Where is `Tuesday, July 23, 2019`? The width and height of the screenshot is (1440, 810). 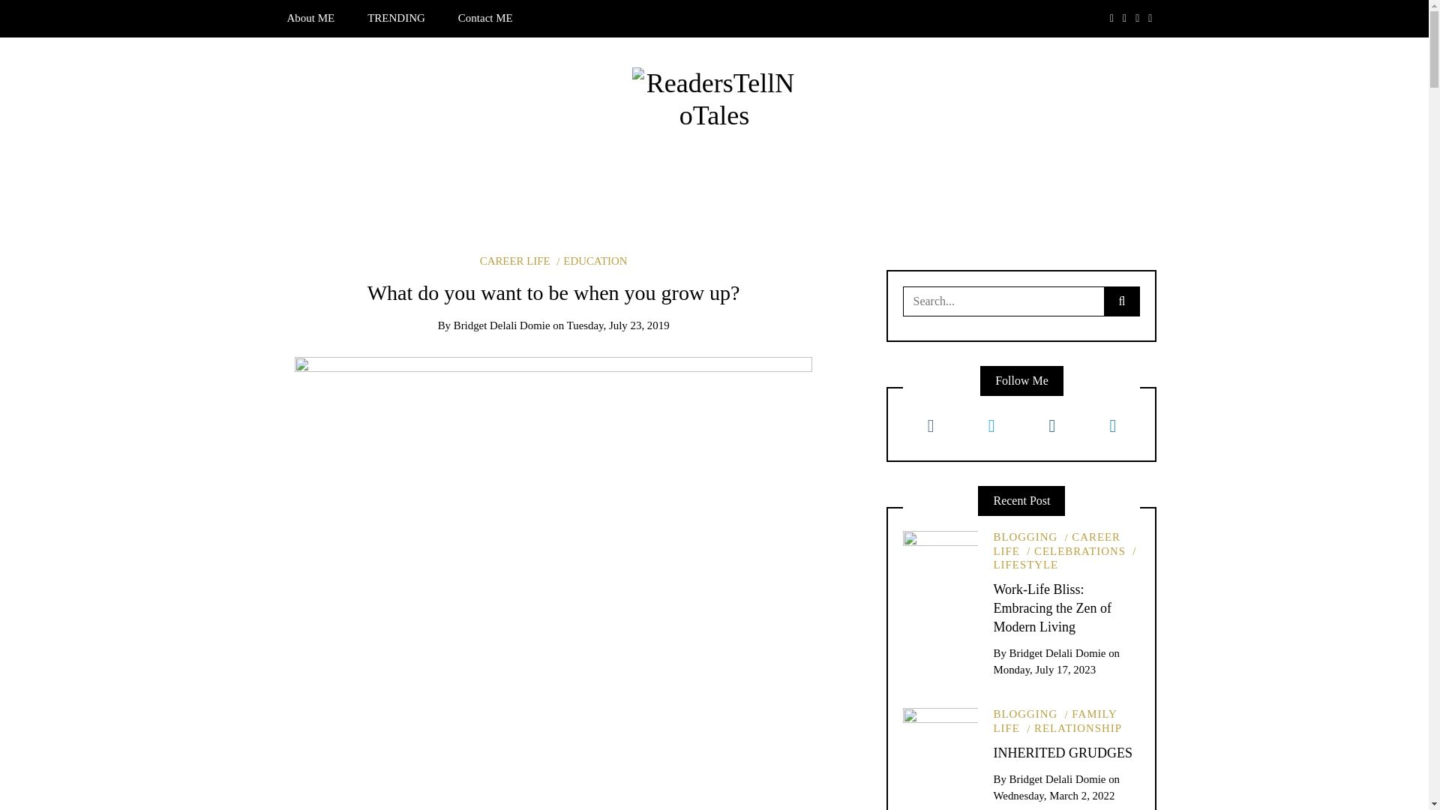
Tuesday, July 23, 2019 is located at coordinates (618, 325).